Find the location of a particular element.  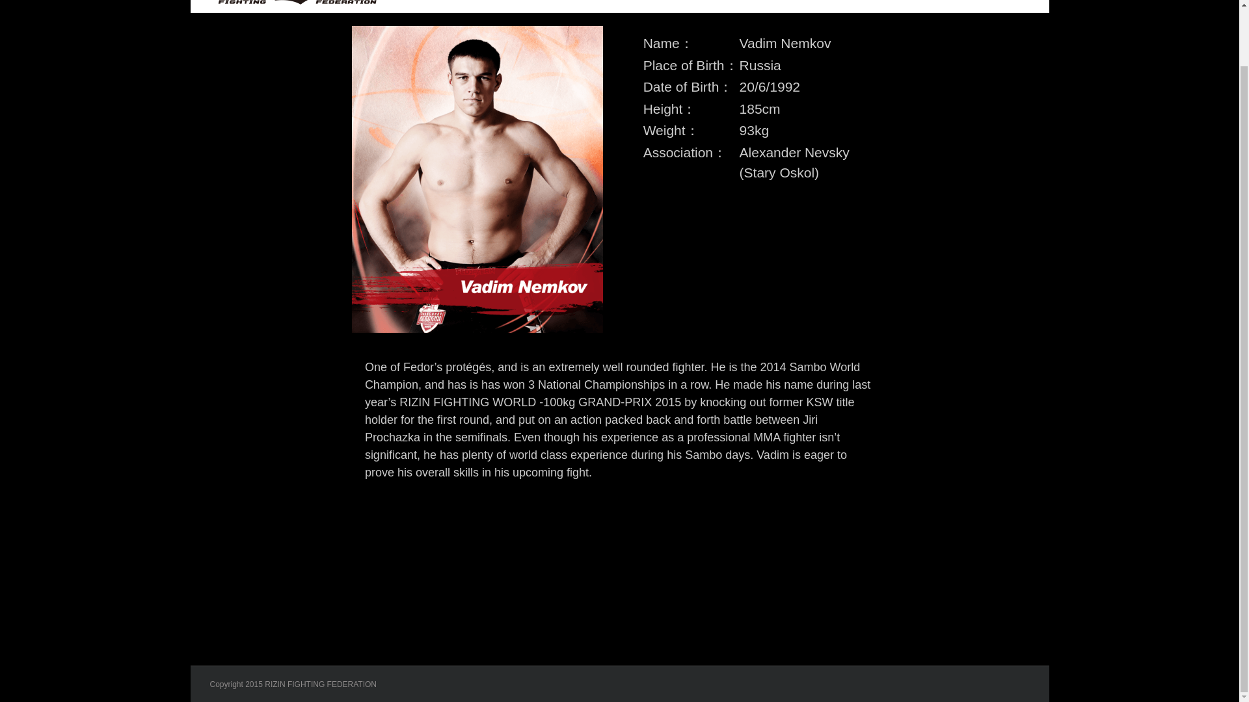

Concept is located at coordinates (689, 4).